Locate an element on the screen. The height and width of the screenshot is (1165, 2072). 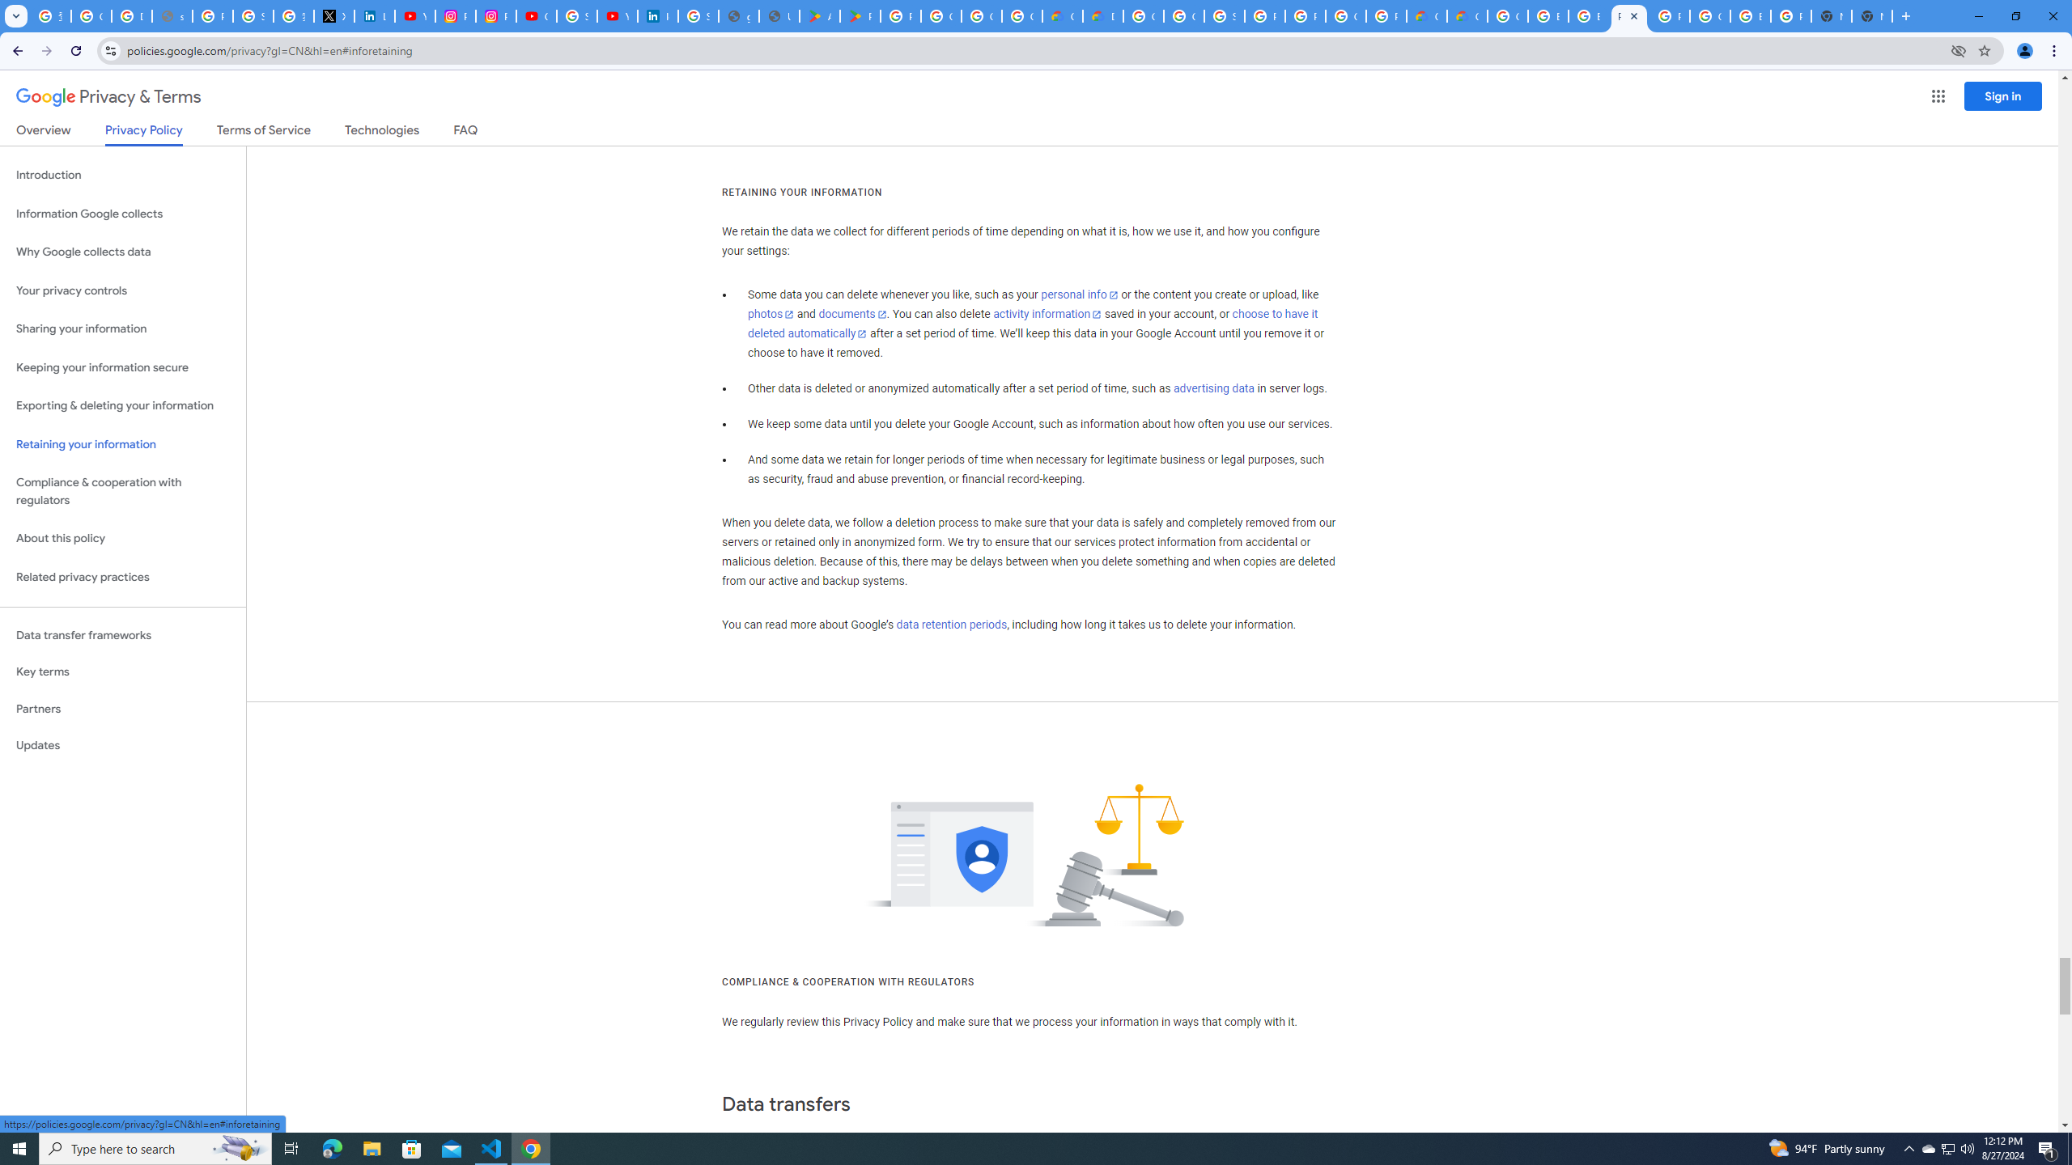
choose to have it deleted automatically is located at coordinates (1033, 324).